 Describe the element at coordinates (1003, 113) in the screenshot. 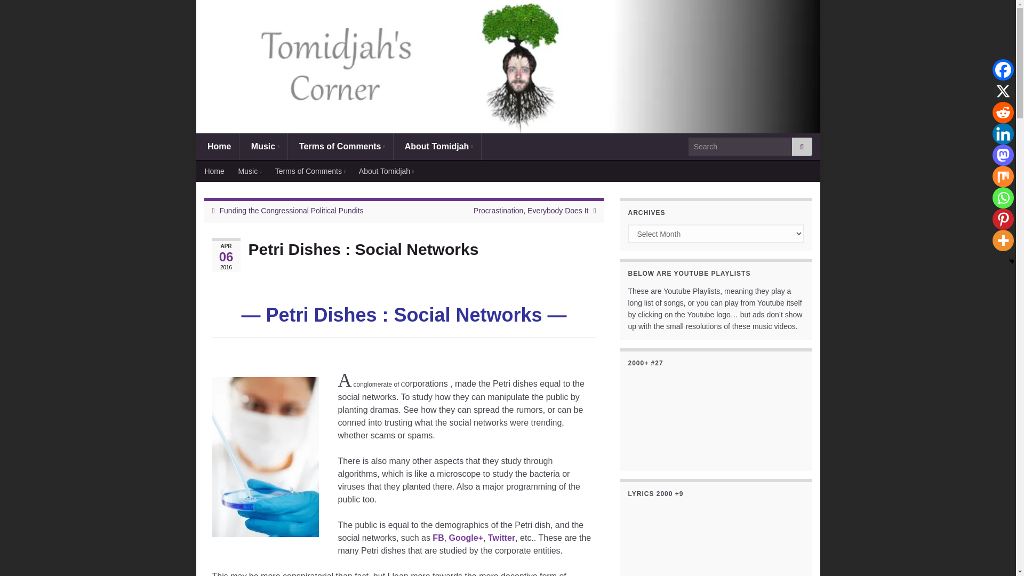

I see `Reddit` at that location.